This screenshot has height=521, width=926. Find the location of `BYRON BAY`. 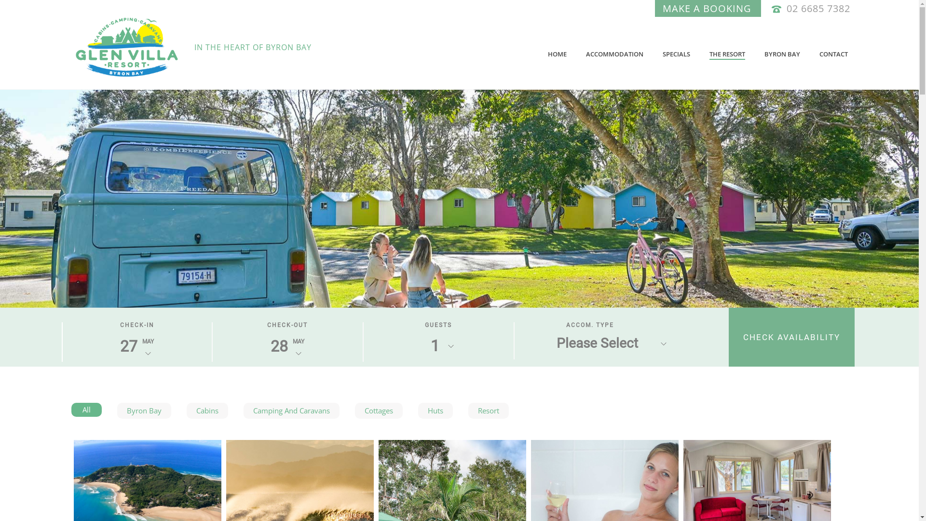

BYRON BAY is located at coordinates (782, 54).